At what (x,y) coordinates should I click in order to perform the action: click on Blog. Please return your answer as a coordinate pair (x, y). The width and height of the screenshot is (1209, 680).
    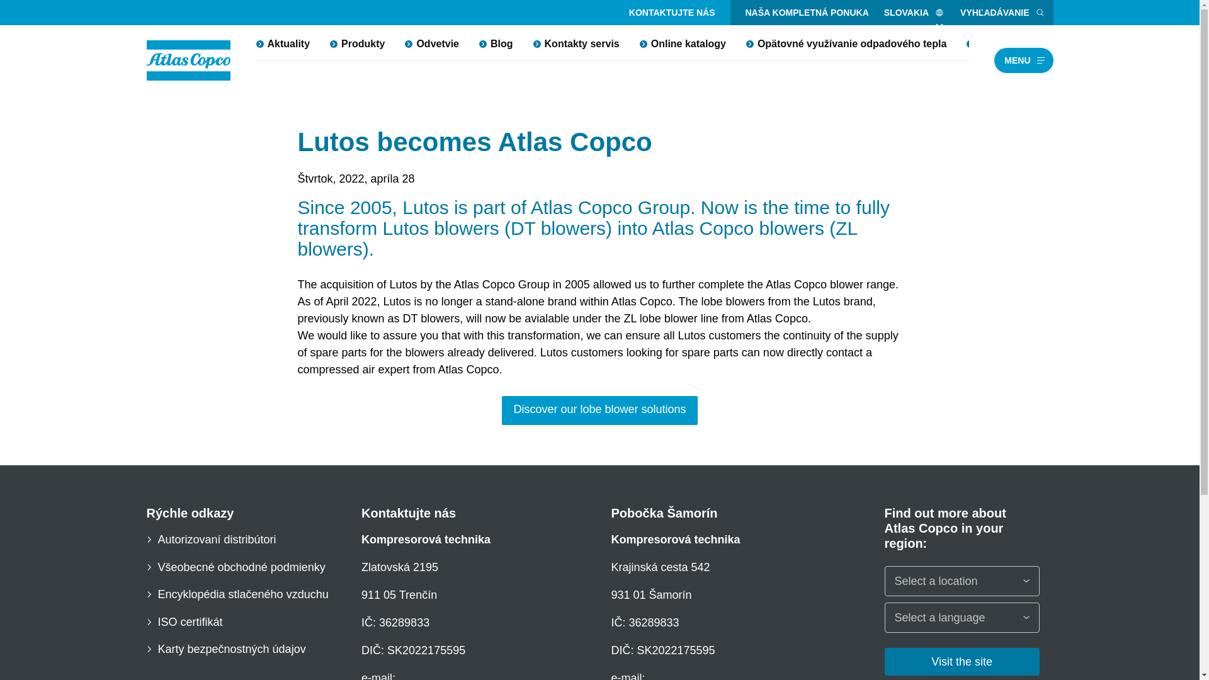
    Looking at the image, I should click on (496, 43).